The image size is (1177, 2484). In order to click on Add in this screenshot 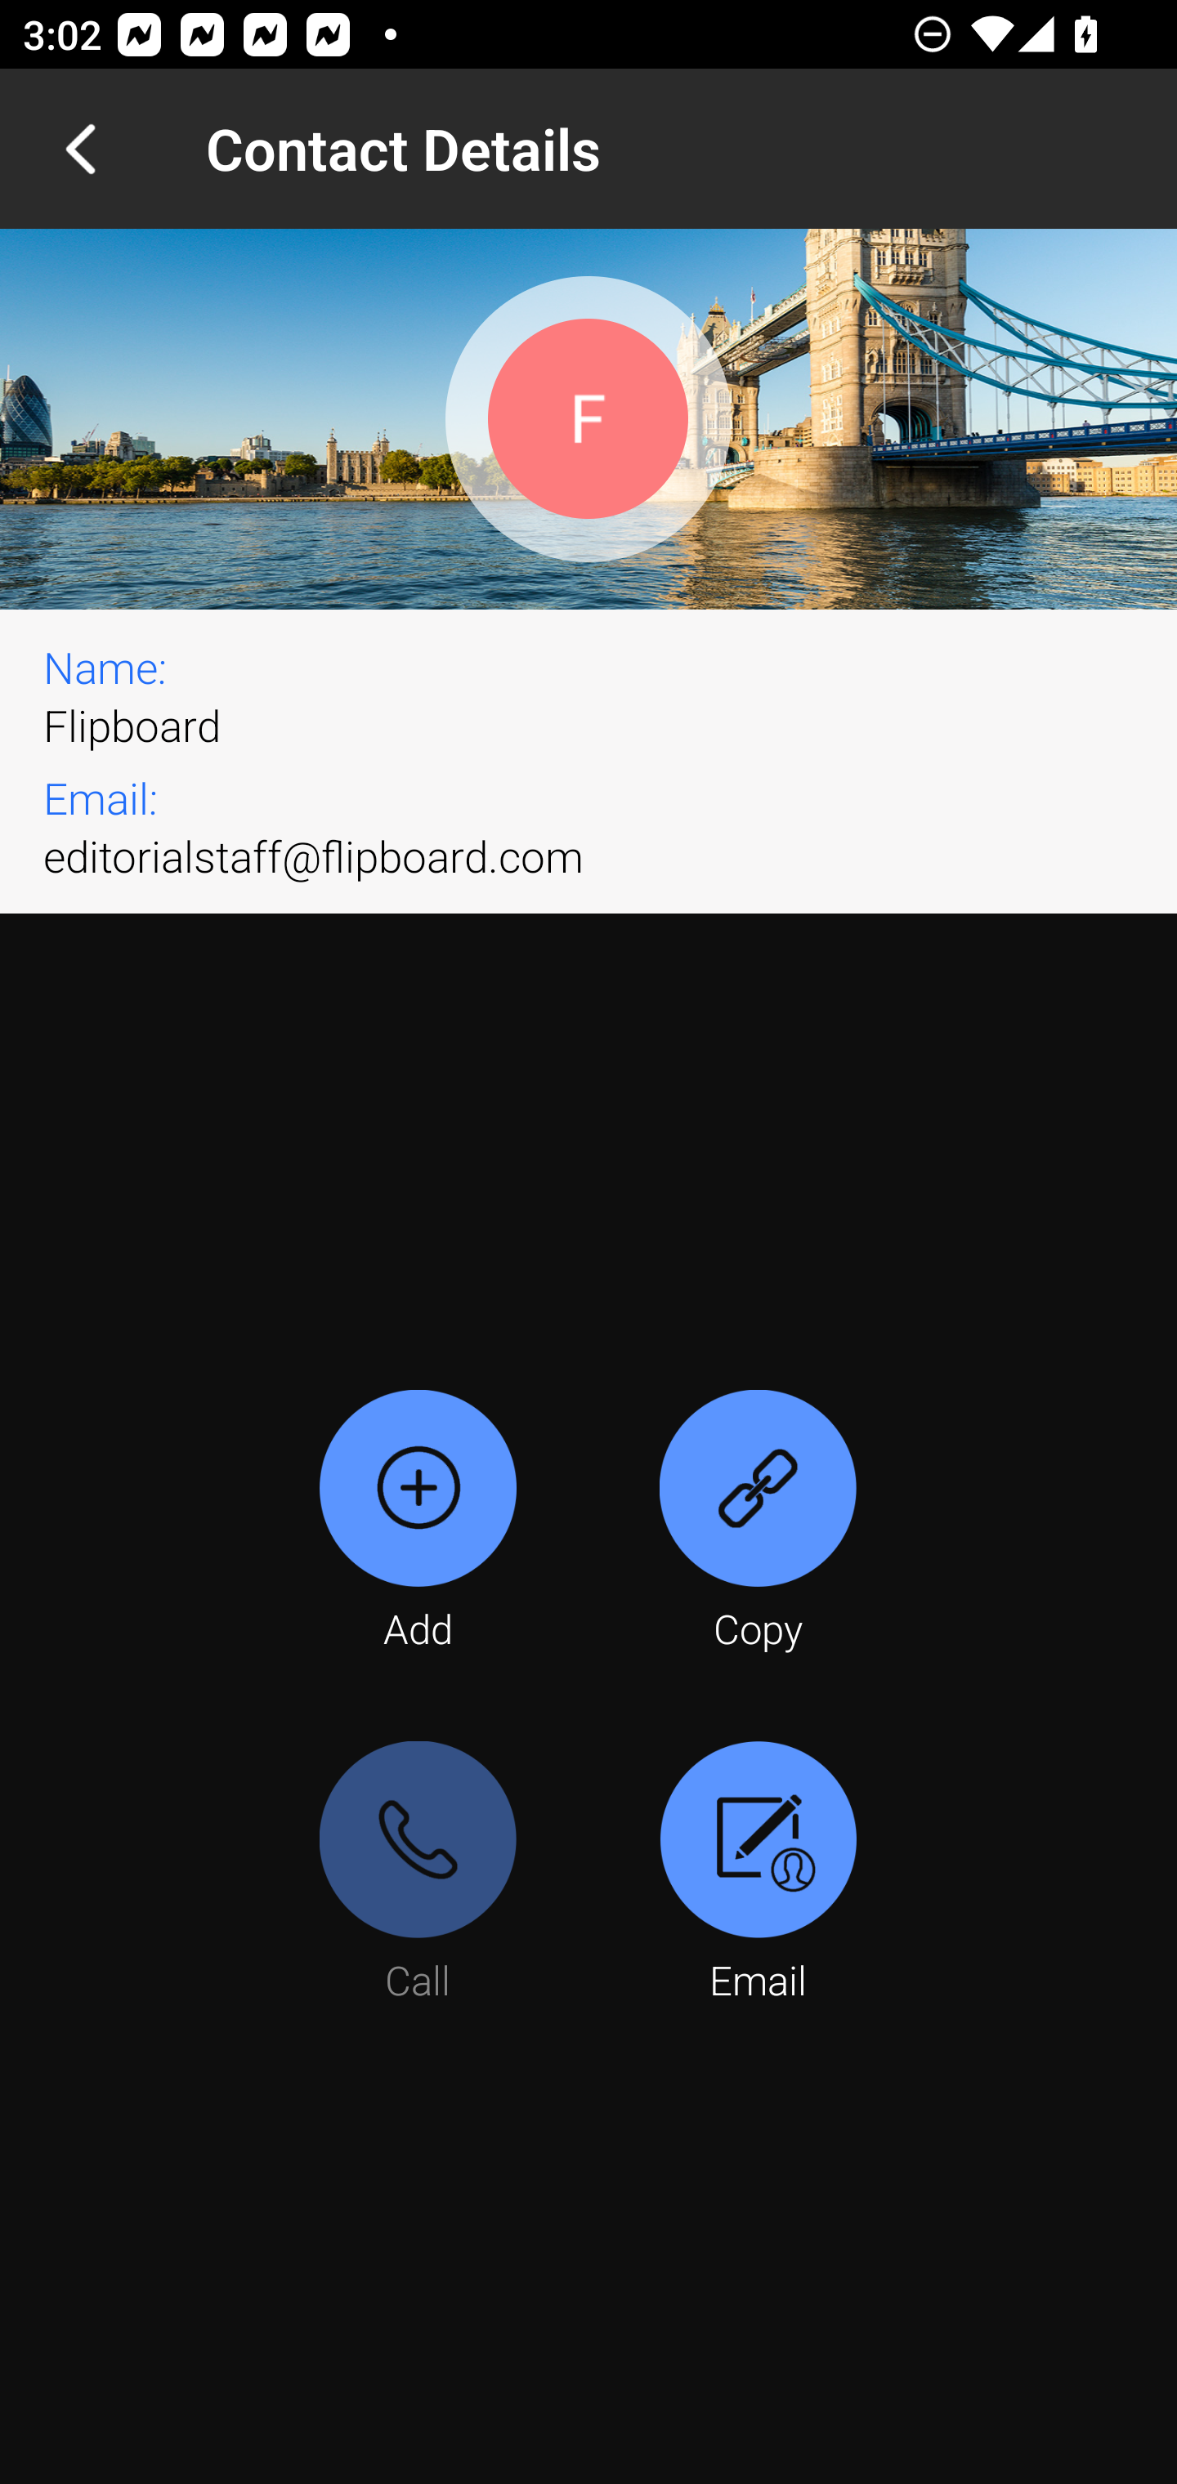, I will do `click(418, 1522)`.